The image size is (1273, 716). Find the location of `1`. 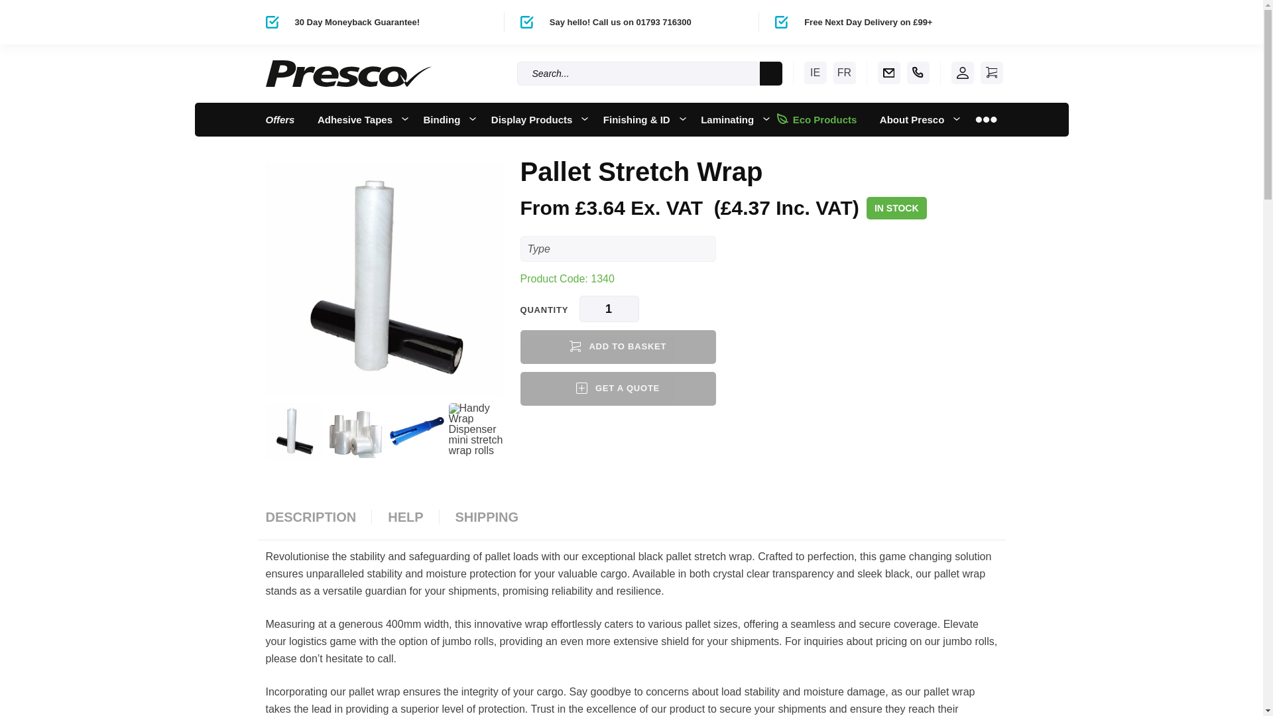

1 is located at coordinates (609, 309).